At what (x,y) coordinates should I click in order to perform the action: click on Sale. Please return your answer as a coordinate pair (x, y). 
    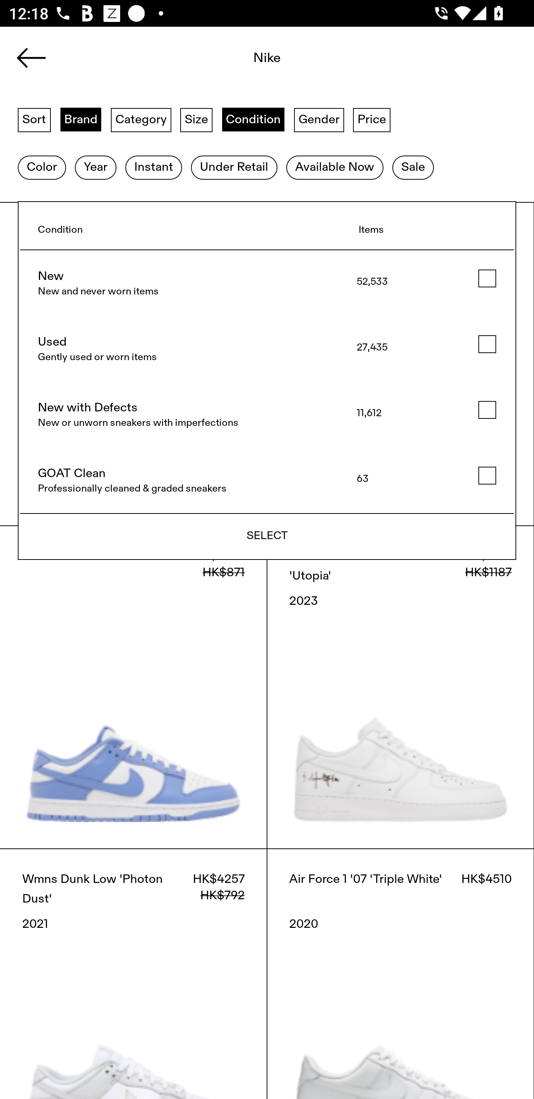
    Looking at the image, I should click on (413, 167).